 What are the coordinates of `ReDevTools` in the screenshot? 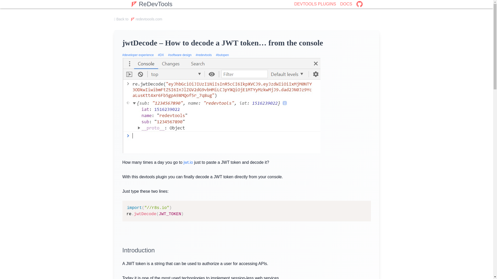 It's located at (151, 4).